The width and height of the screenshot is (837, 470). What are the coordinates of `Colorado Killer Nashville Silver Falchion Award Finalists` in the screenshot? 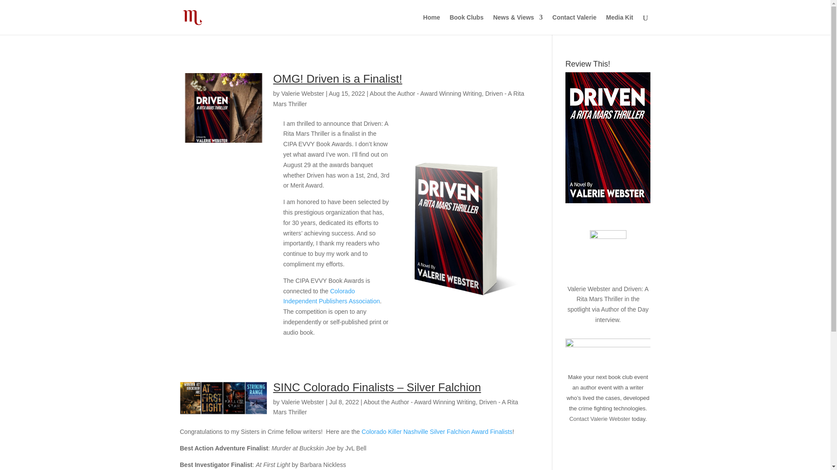 It's located at (437, 432).